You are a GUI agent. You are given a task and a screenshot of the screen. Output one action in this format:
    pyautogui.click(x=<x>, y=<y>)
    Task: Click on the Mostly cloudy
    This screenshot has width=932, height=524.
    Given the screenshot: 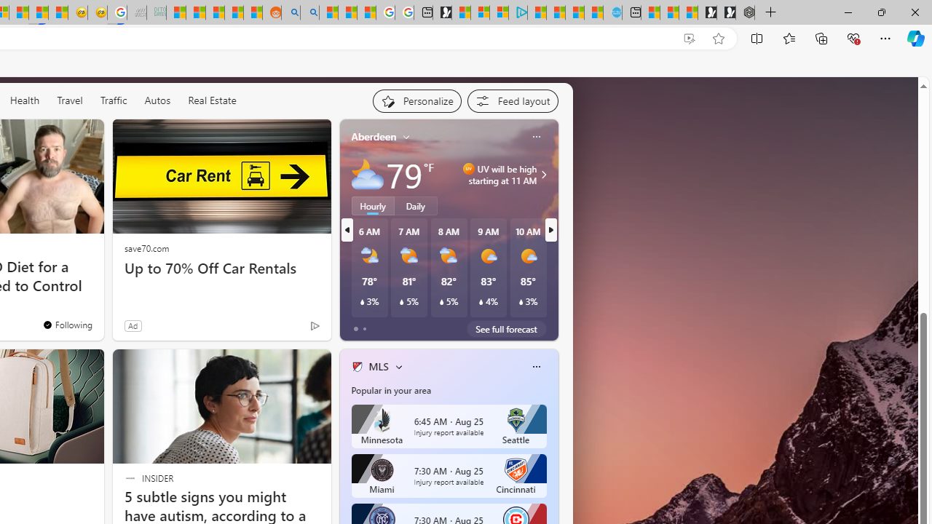 What is the action you would take?
    pyautogui.click(x=367, y=175)
    